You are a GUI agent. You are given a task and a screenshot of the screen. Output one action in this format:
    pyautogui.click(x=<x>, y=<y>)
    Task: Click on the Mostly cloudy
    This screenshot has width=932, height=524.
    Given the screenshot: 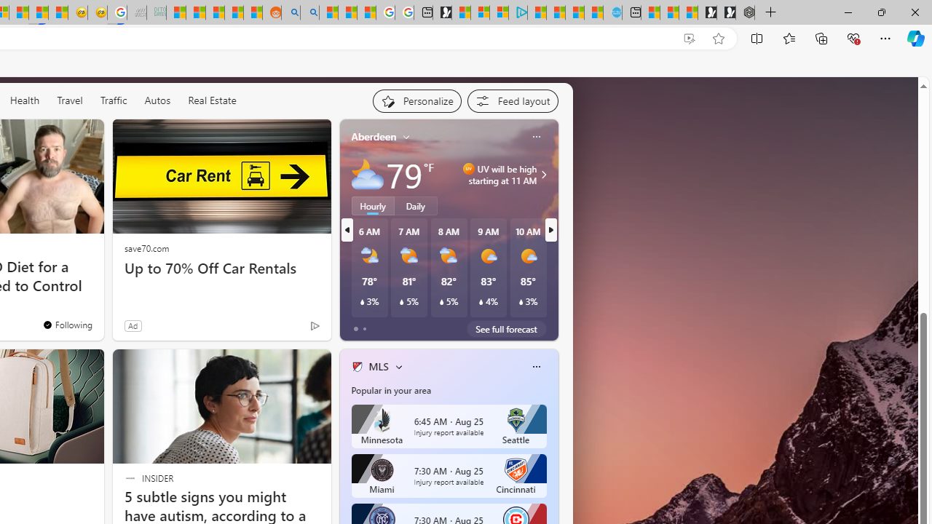 What is the action you would take?
    pyautogui.click(x=367, y=175)
    